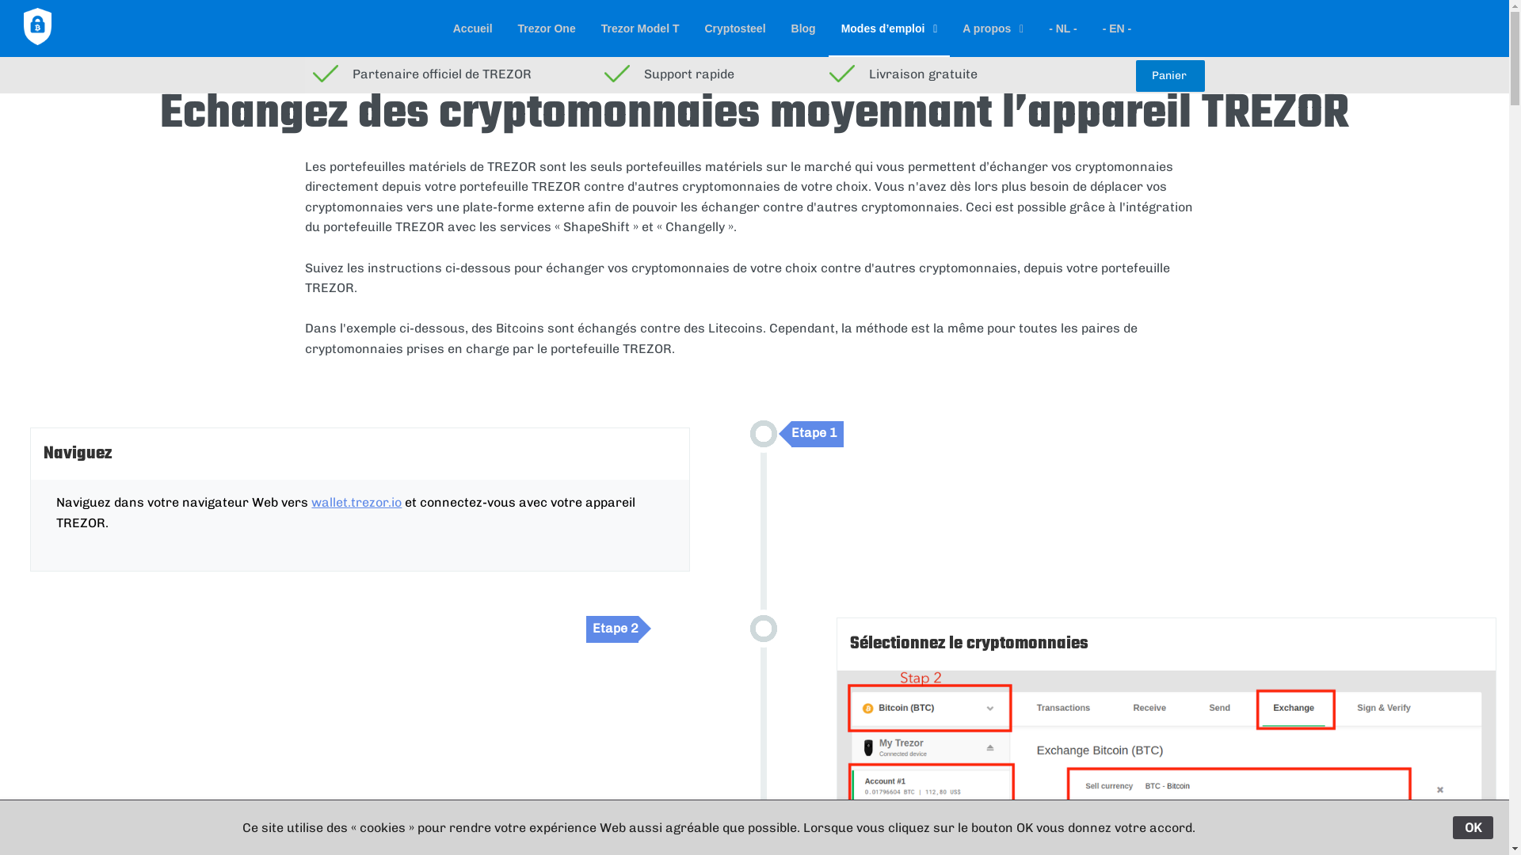 The width and height of the screenshot is (1521, 855). Describe the element at coordinates (1117, 28) in the screenshot. I see `- EN -` at that location.